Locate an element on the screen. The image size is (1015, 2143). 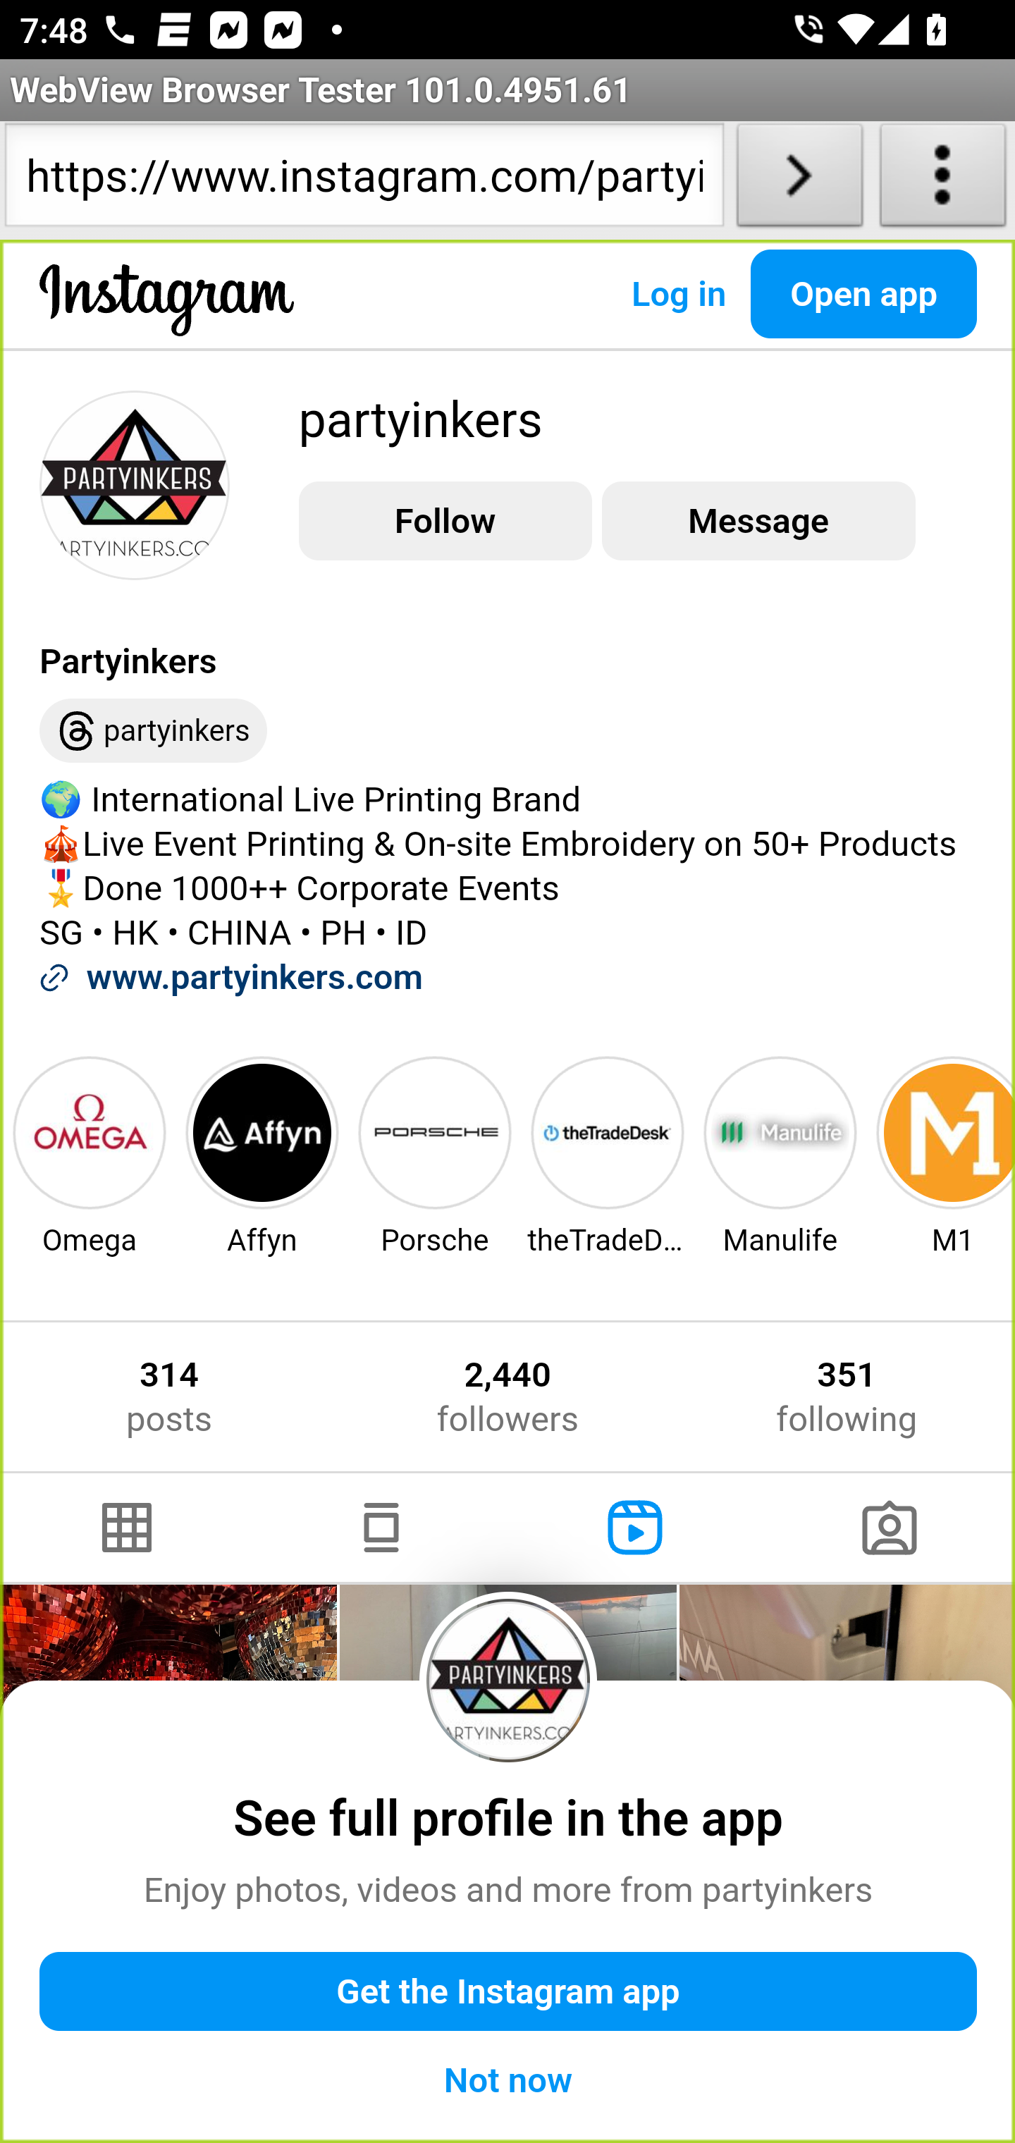
Not now is located at coordinates (509, 2080).